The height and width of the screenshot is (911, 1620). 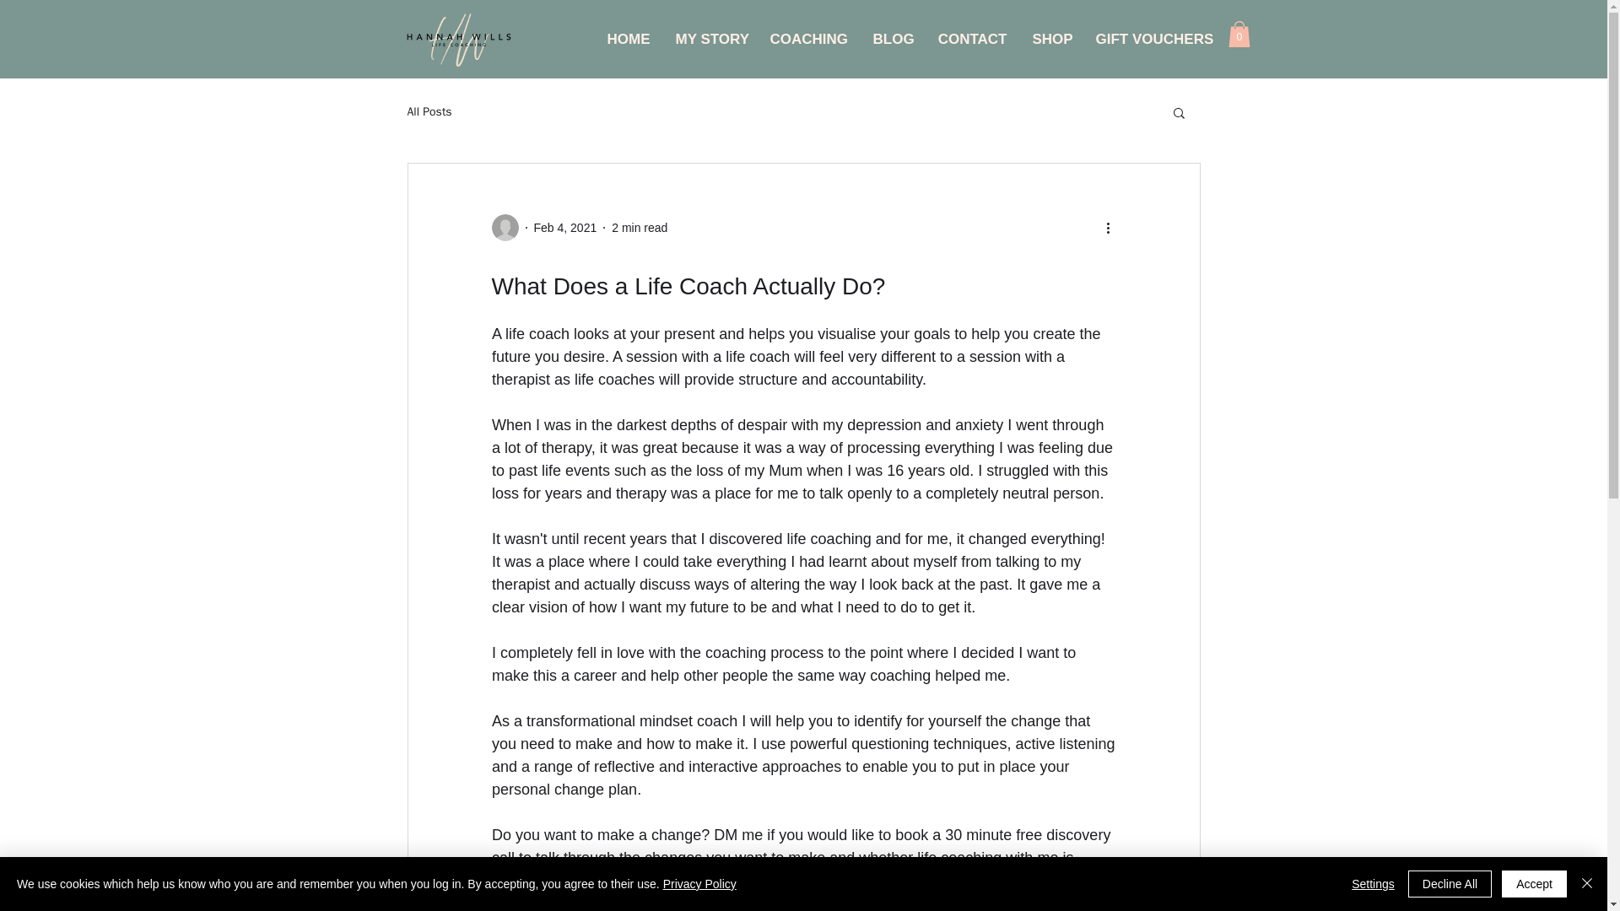 I want to click on CONTACT, so click(x=972, y=39).